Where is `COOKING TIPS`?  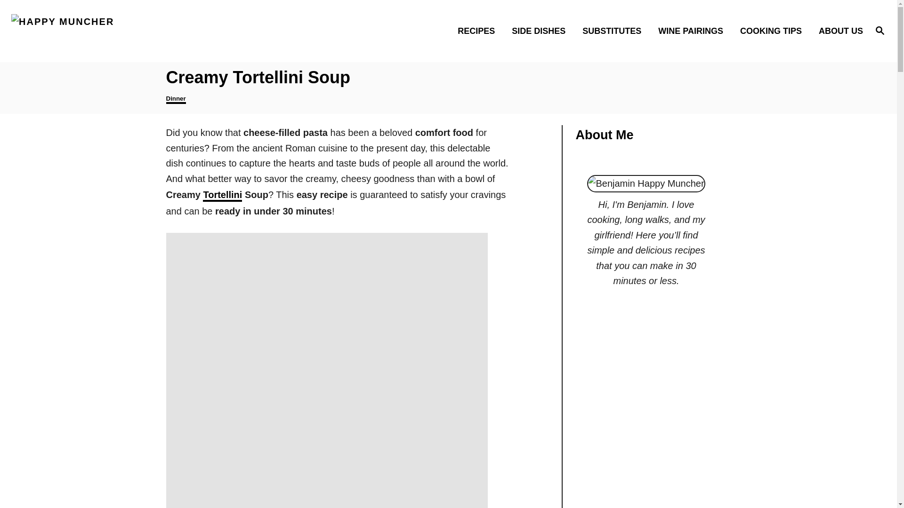 COOKING TIPS is located at coordinates (773, 30).